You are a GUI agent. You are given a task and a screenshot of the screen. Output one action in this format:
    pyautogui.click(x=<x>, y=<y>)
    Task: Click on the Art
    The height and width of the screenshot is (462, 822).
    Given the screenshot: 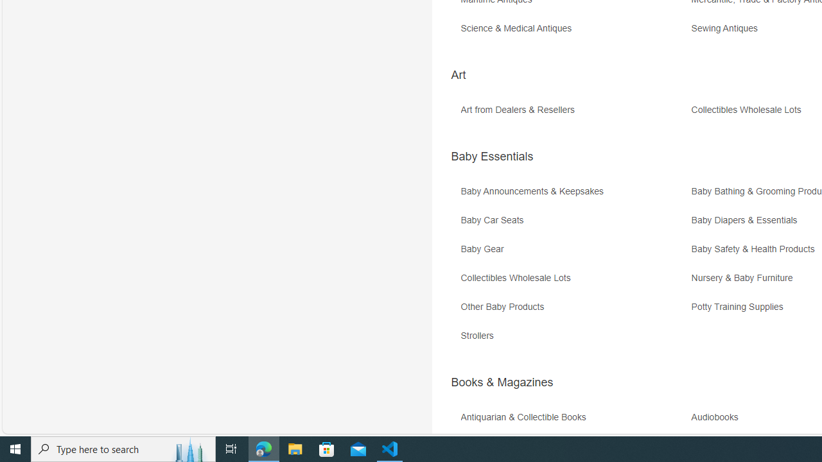 What is the action you would take?
    pyautogui.click(x=458, y=74)
    